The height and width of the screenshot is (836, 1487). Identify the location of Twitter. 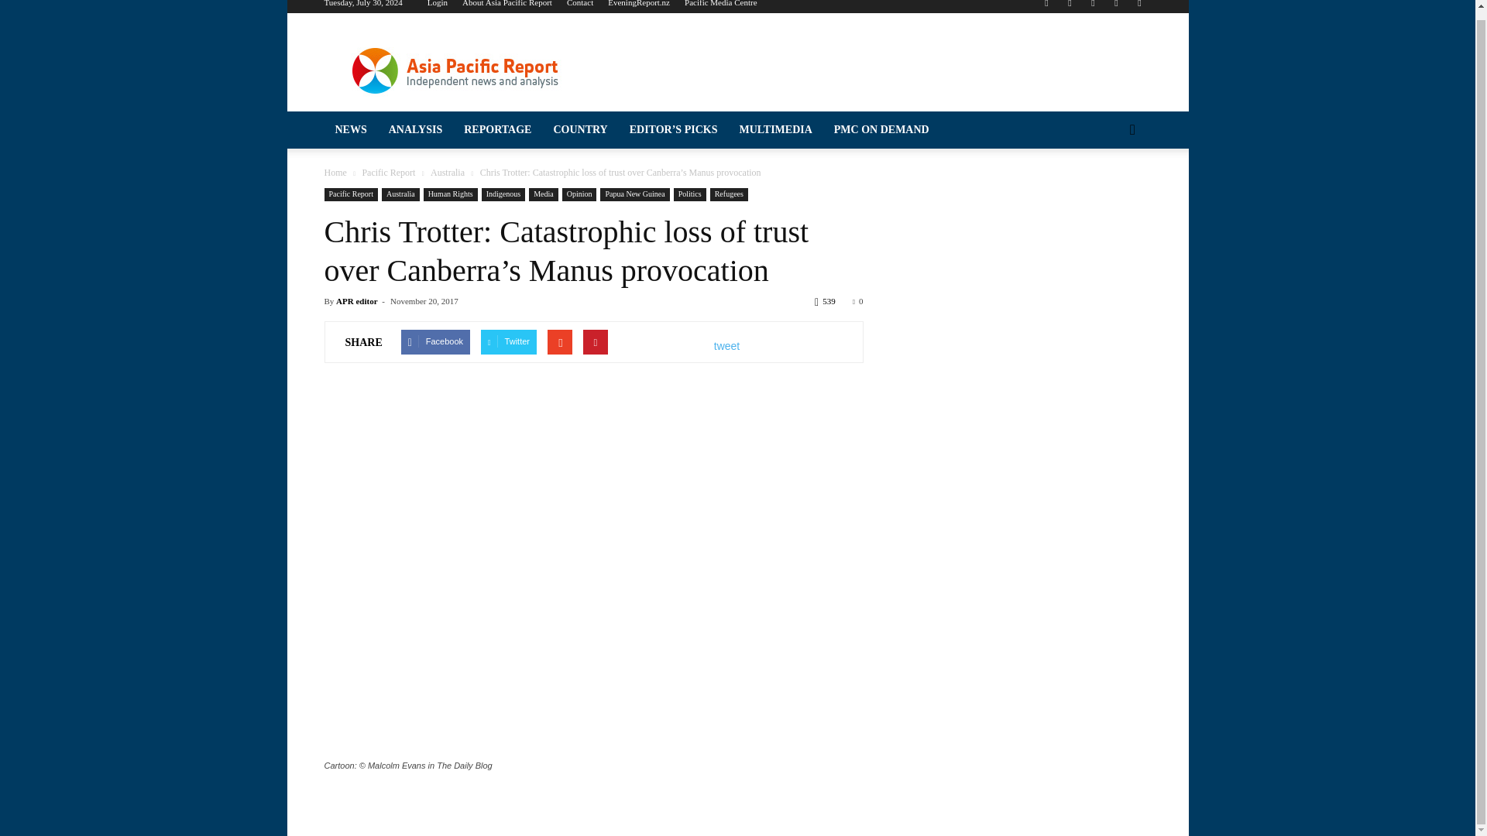
(1115, 6).